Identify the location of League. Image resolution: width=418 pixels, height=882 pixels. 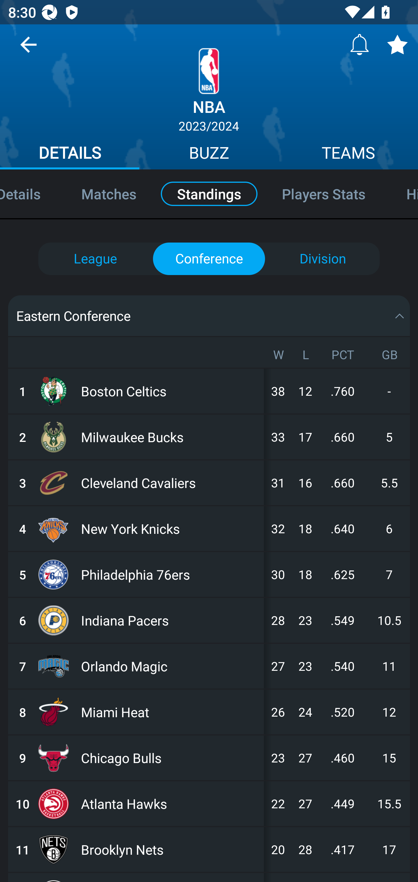
(95, 259).